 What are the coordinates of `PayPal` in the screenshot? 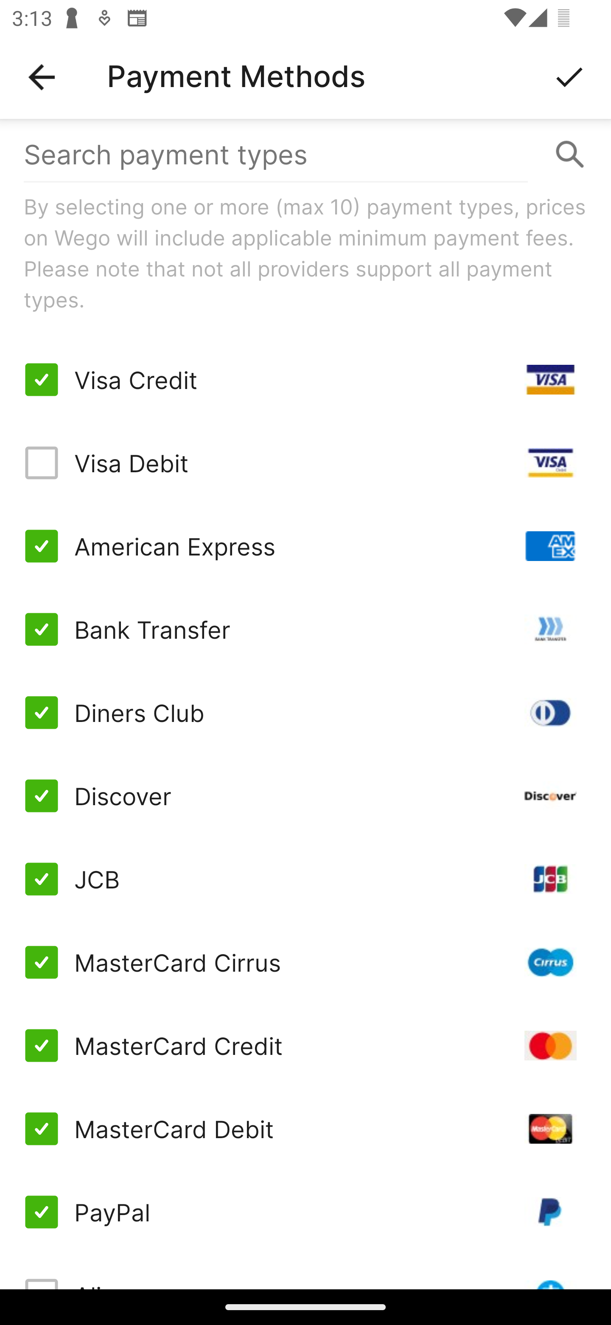 It's located at (305, 1211).